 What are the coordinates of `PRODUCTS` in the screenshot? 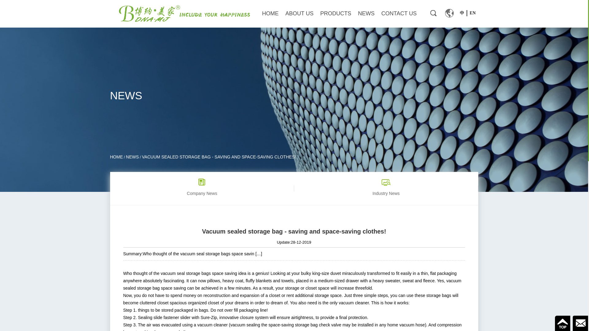 It's located at (336, 13).